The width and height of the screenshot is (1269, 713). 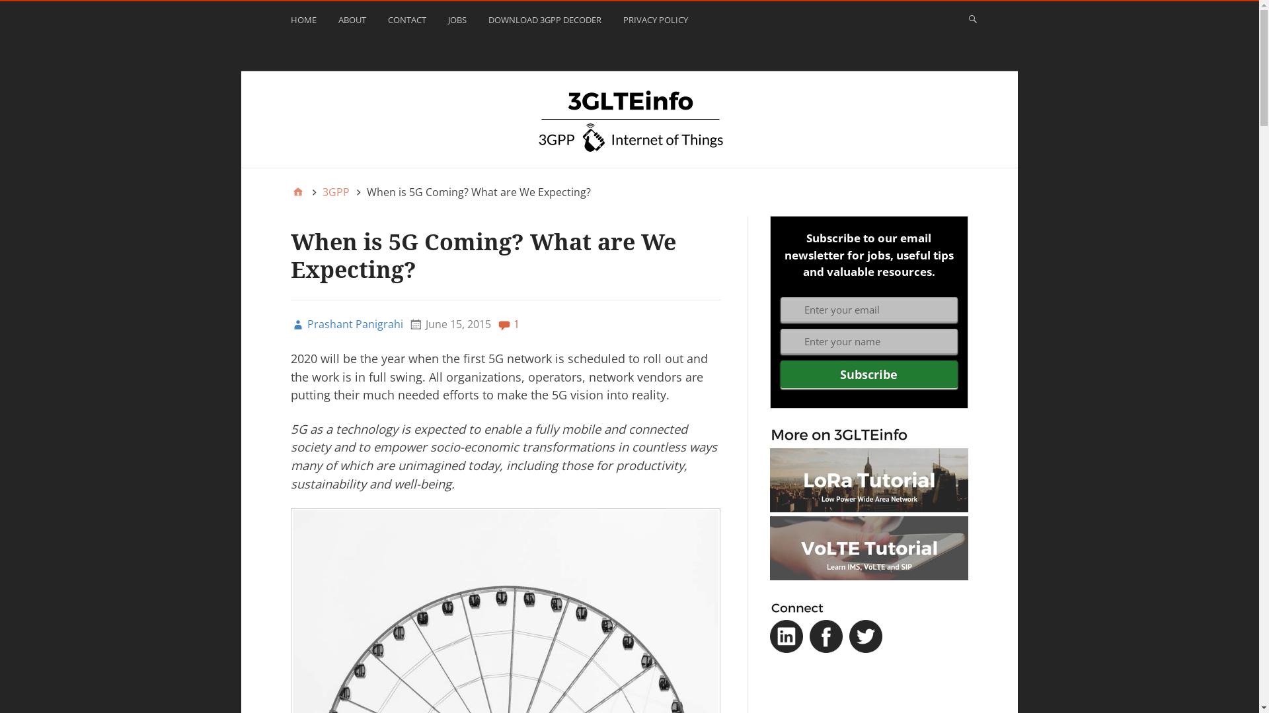 What do you see at coordinates (657, 22) in the screenshot?
I see `PRIVACY POLICY` at bounding box center [657, 22].